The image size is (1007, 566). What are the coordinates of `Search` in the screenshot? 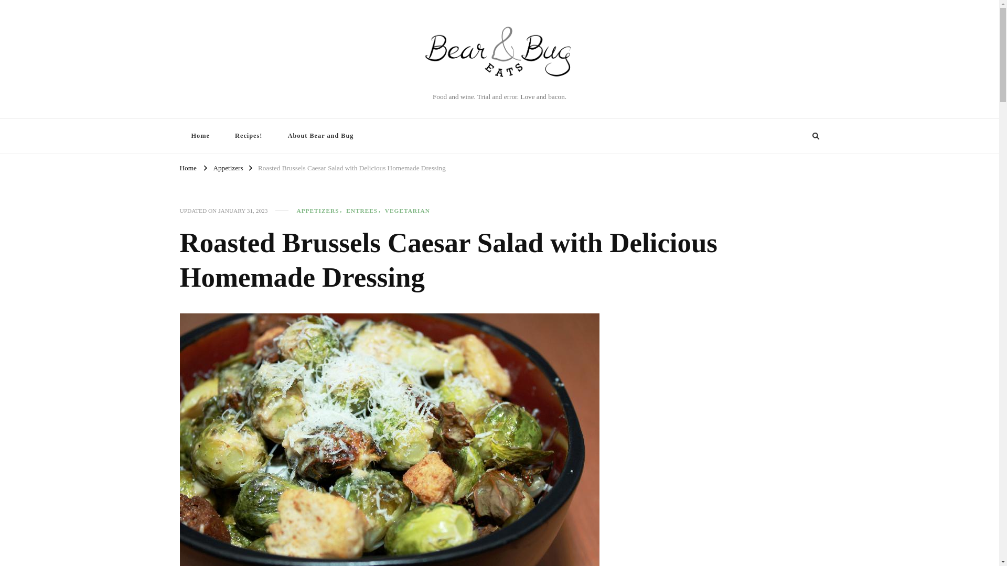 It's located at (796, 136).